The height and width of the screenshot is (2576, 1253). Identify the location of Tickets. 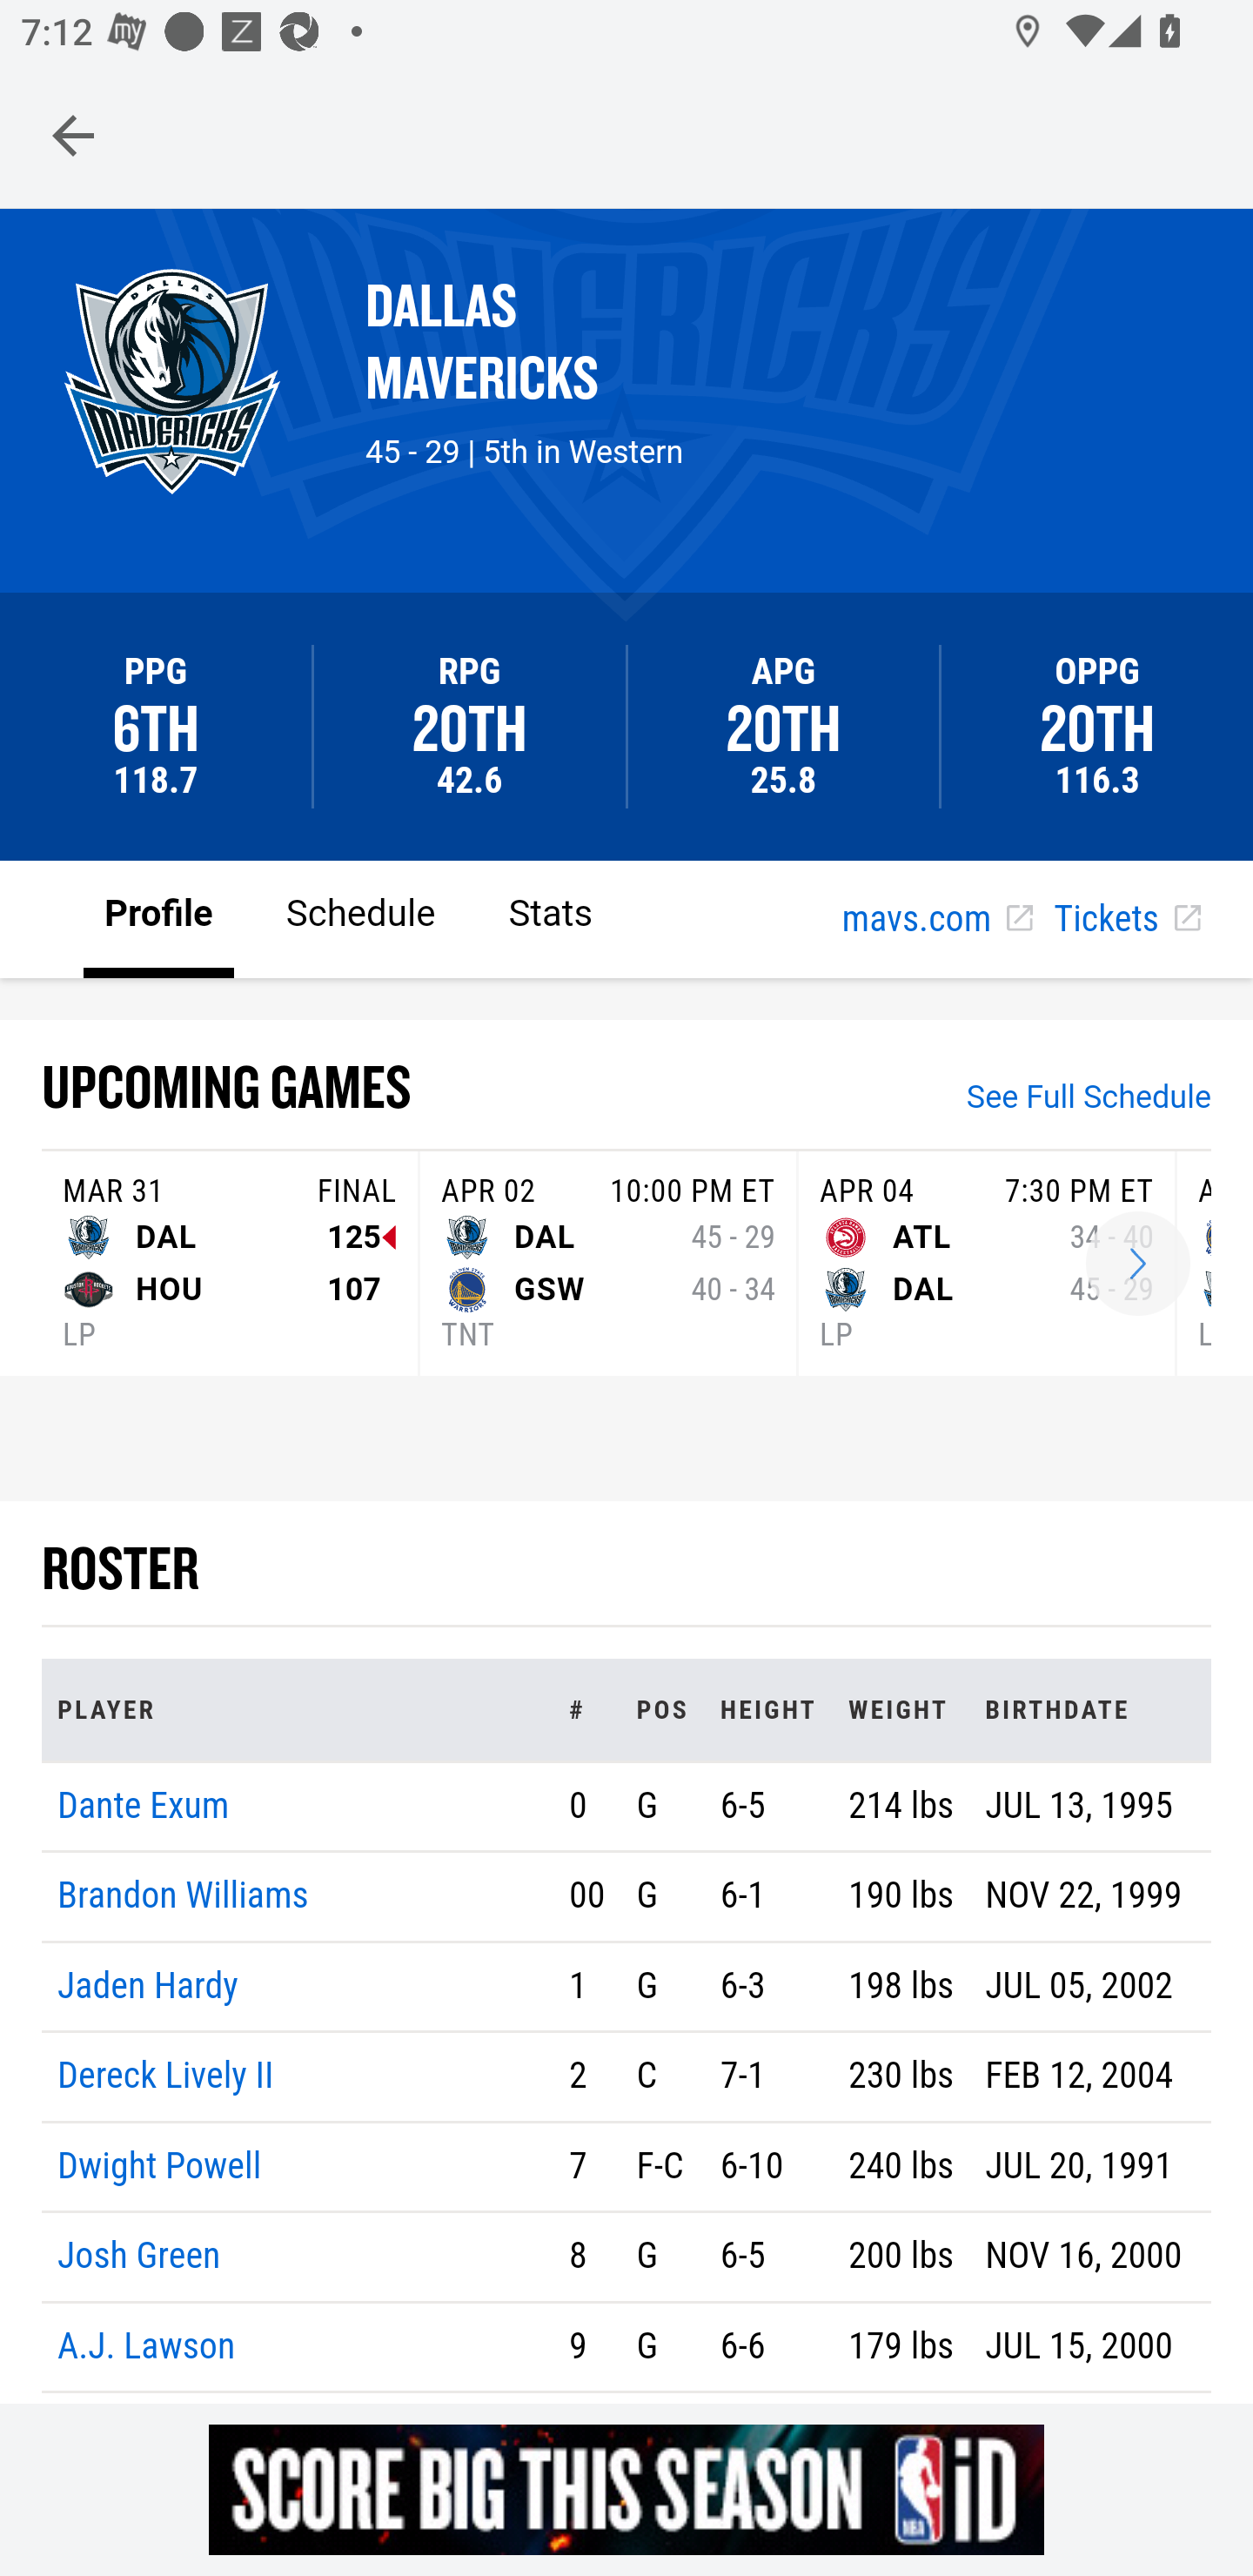
(1126, 921).